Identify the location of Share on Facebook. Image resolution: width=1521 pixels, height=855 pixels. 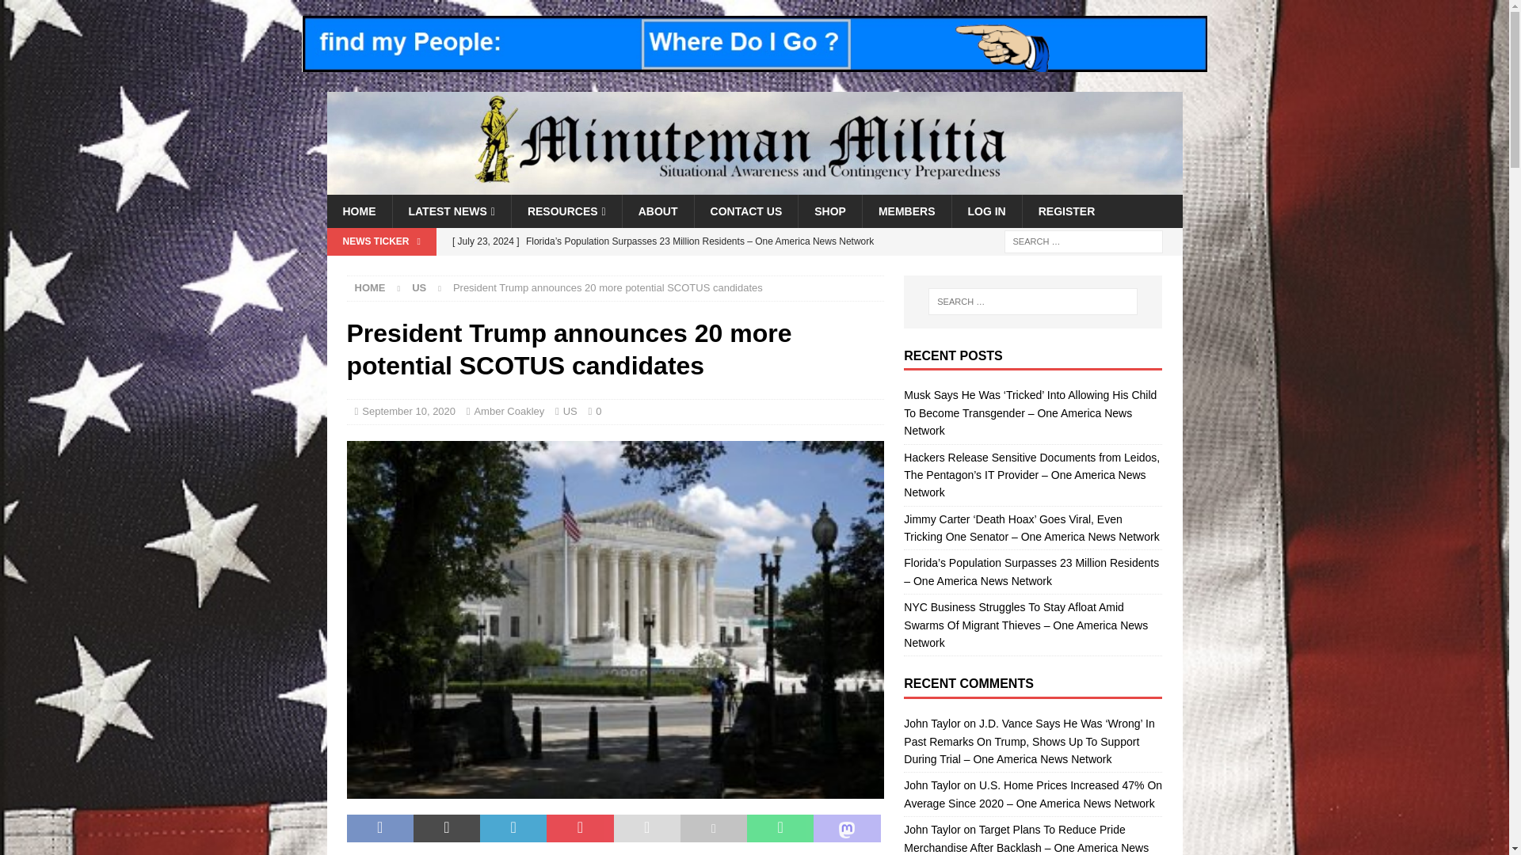
(380, 828).